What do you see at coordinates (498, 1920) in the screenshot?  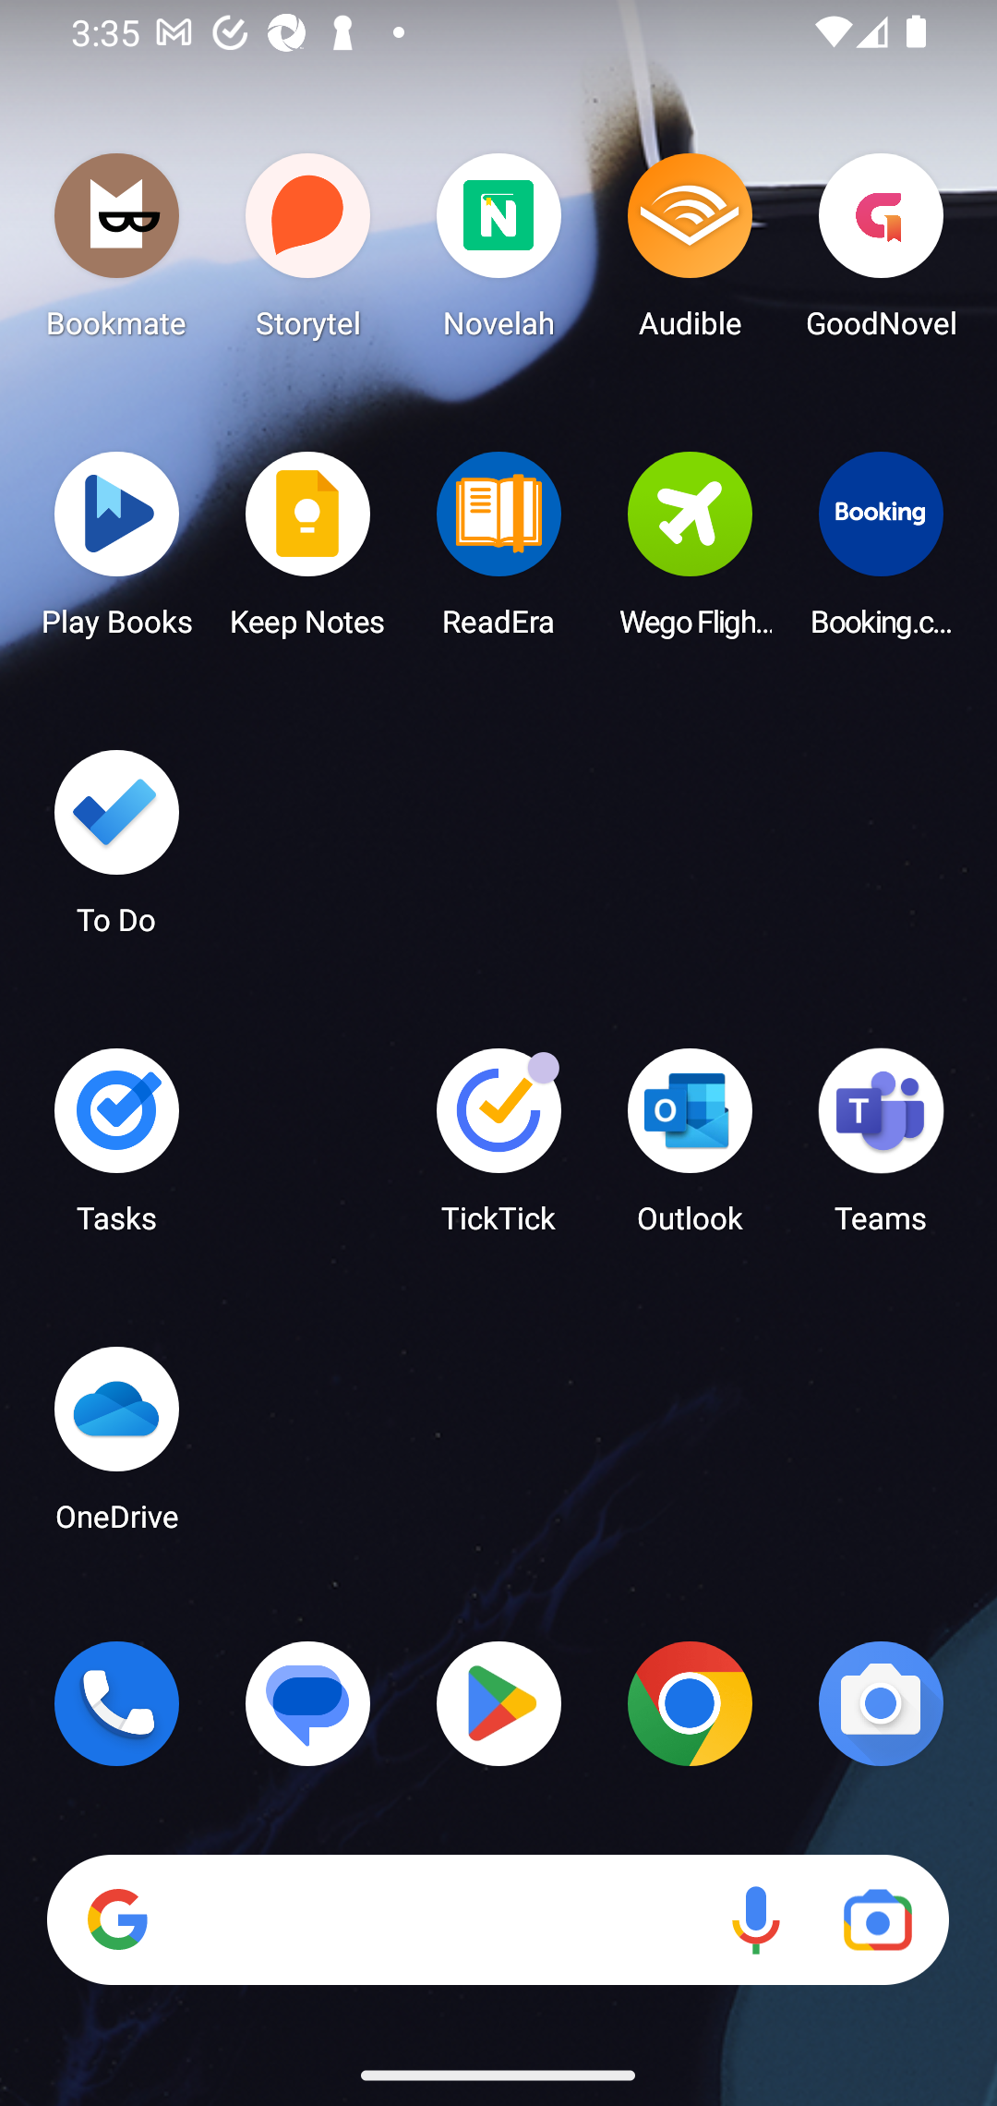 I see `Search Voice search Google Lens` at bounding box center [498, 1920].